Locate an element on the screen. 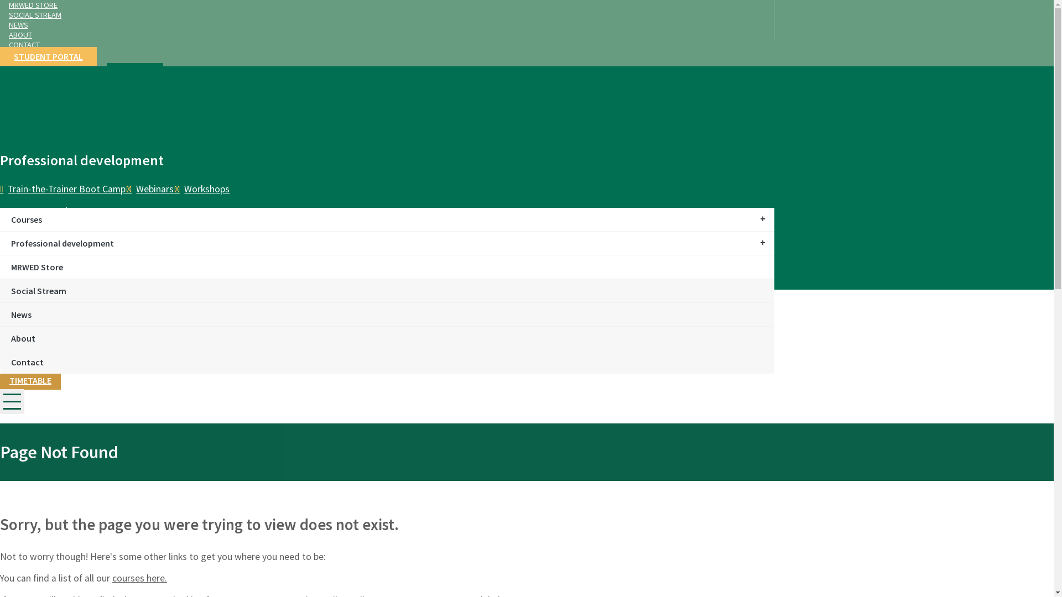 The height and width of the screenshot is (597, 1062). COURSES is located at coordinates (49, 158).